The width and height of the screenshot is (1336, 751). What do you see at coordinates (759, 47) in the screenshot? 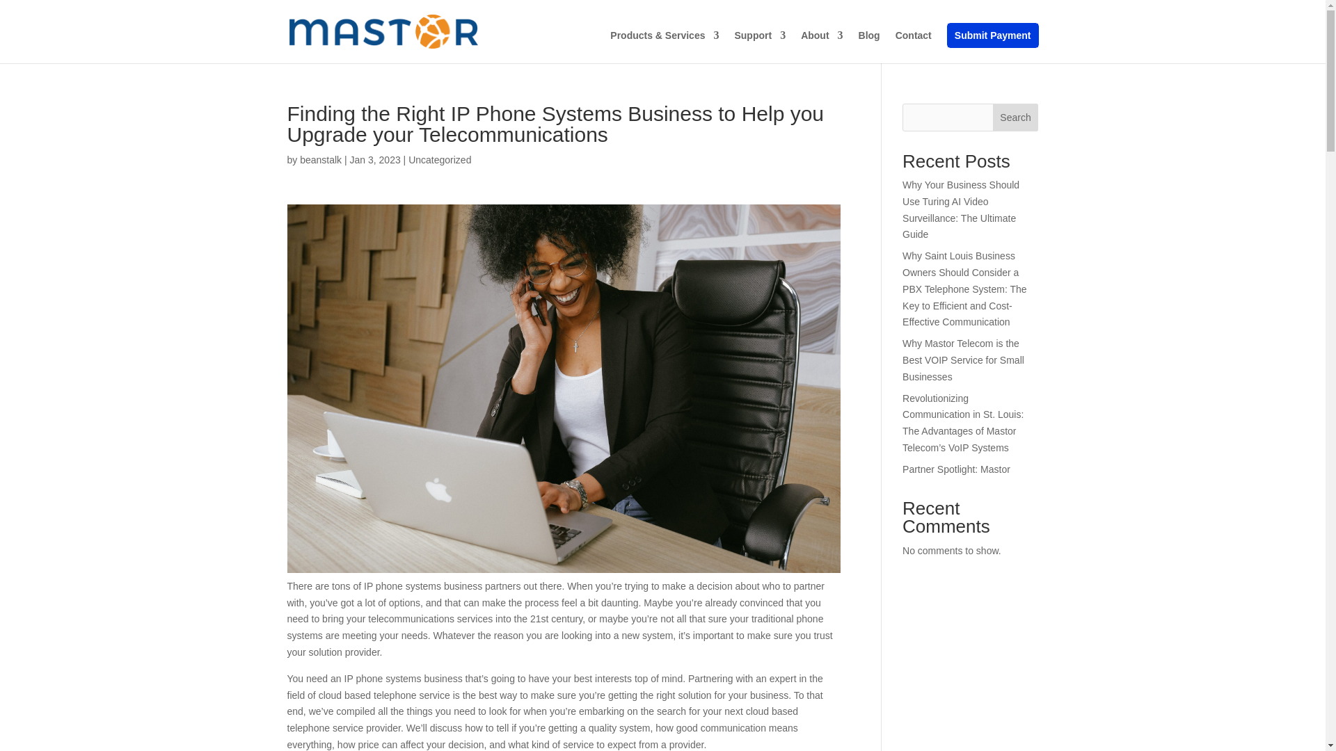
I see `Support` at bounding box center [759, 47].